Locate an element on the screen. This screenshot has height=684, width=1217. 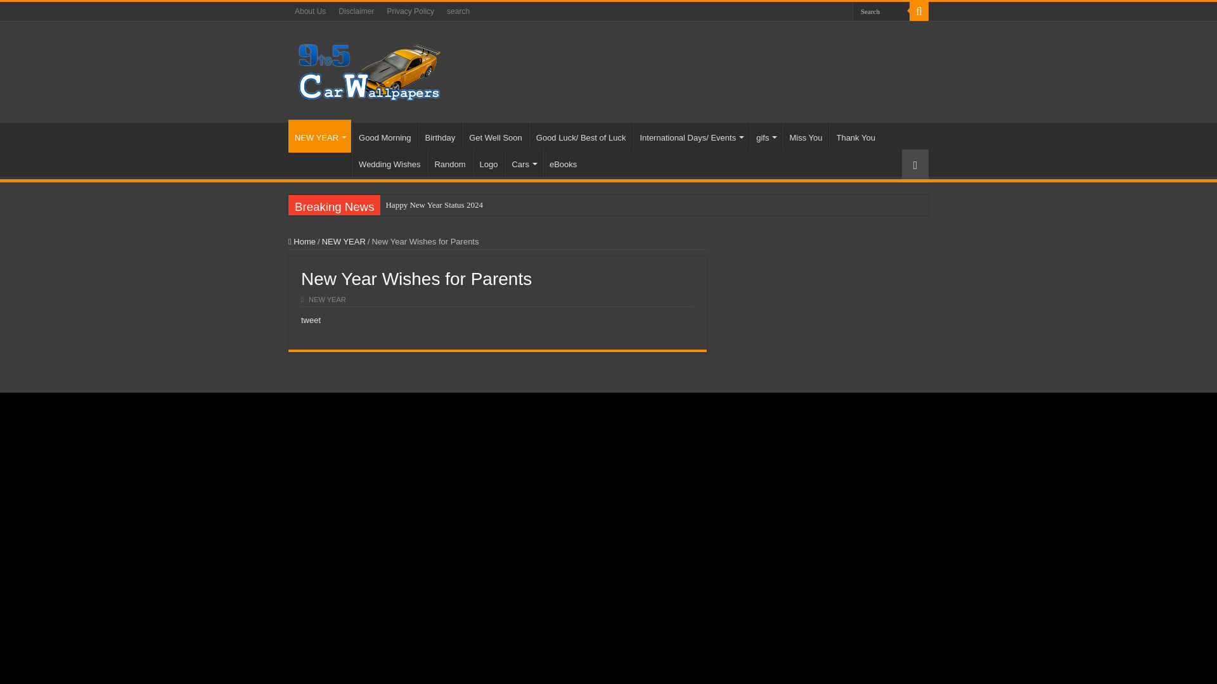
Random is located at coordinates (449, 162).